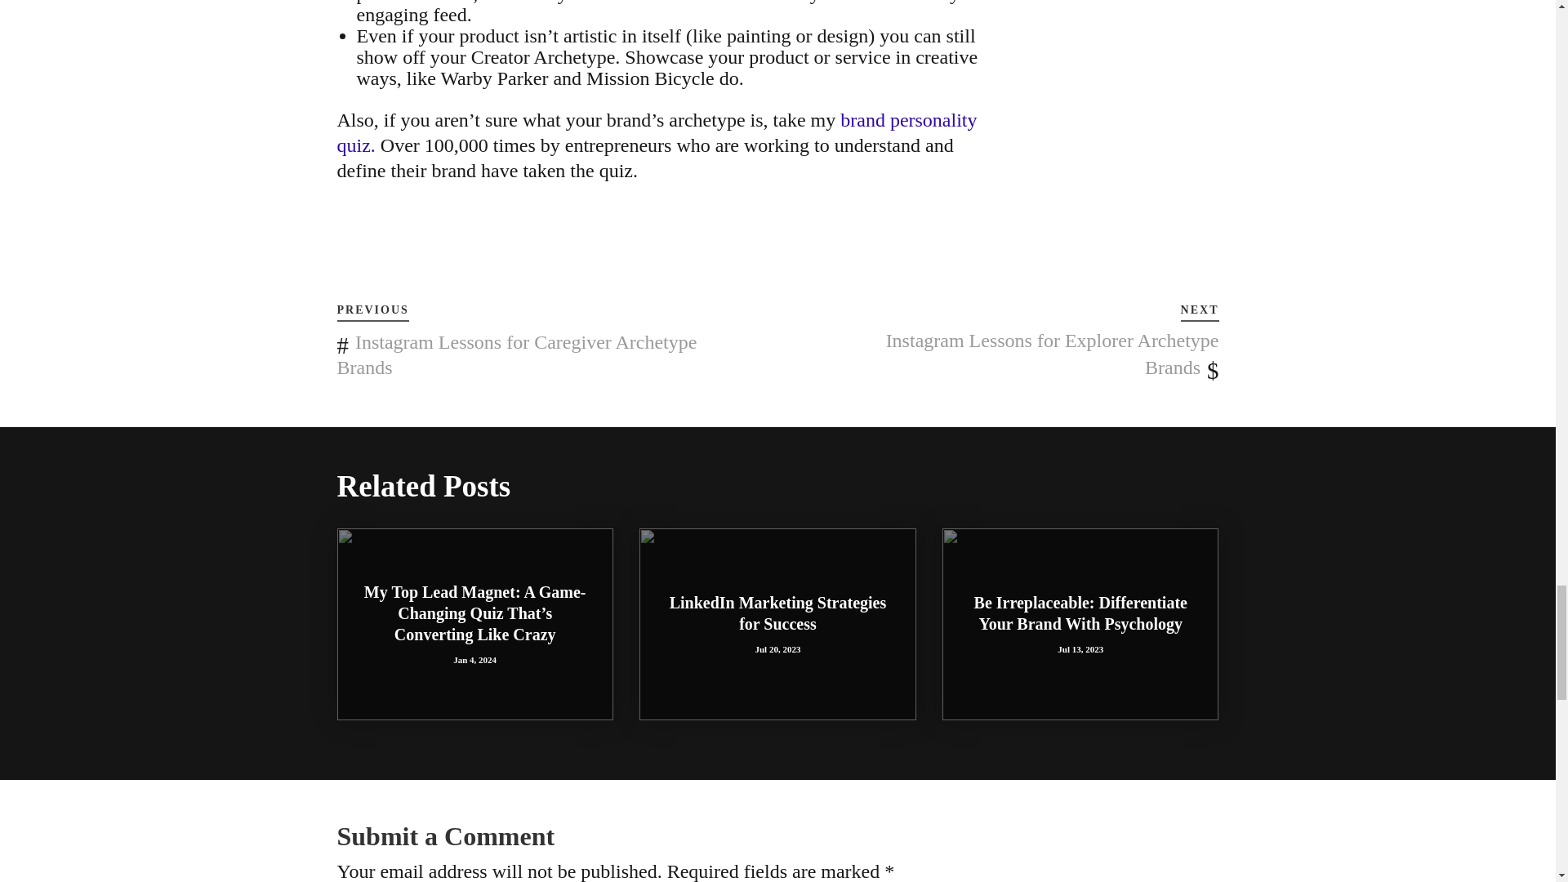 This screenshot has width=1568, height=882. Describe the element at coordinates (1052, 354) in the screenshot. I see `Instagram Lessons for Explorer Archetype Brands` at that location.